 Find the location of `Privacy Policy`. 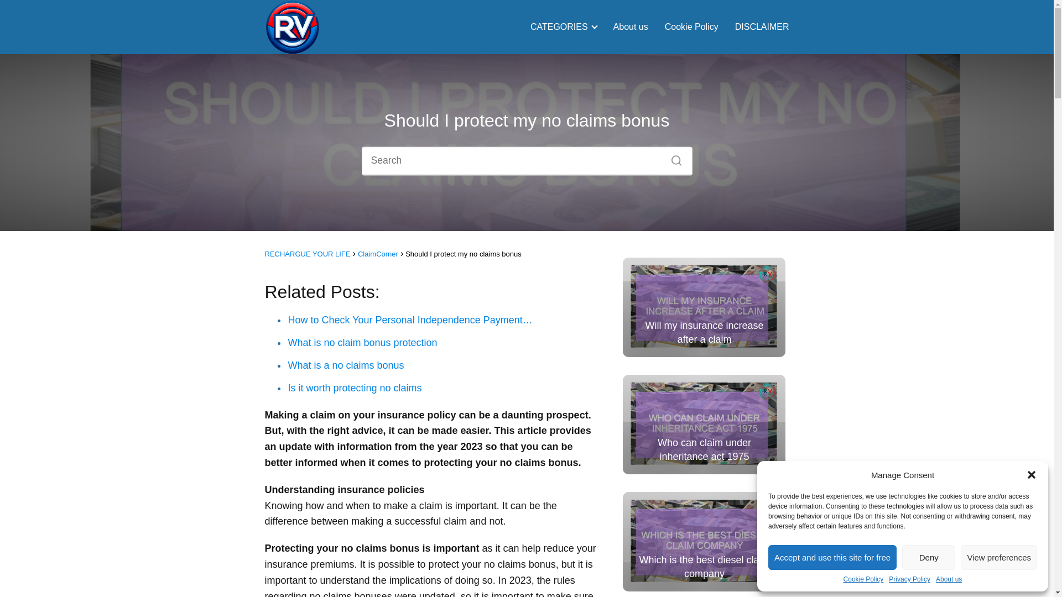

Privacy Policy is located at coordinates (909, 579).